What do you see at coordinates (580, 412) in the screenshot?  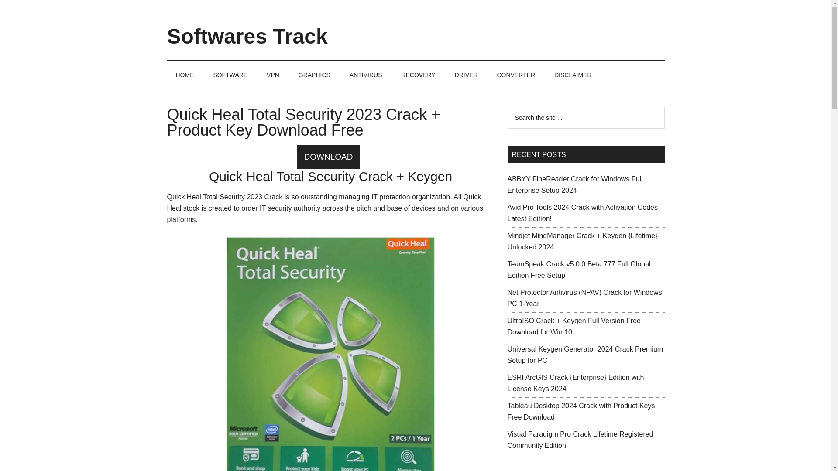 I see `Tableau Desktop 2024 Crack with Product Keys Free Download` at bounding box center [580, 412].